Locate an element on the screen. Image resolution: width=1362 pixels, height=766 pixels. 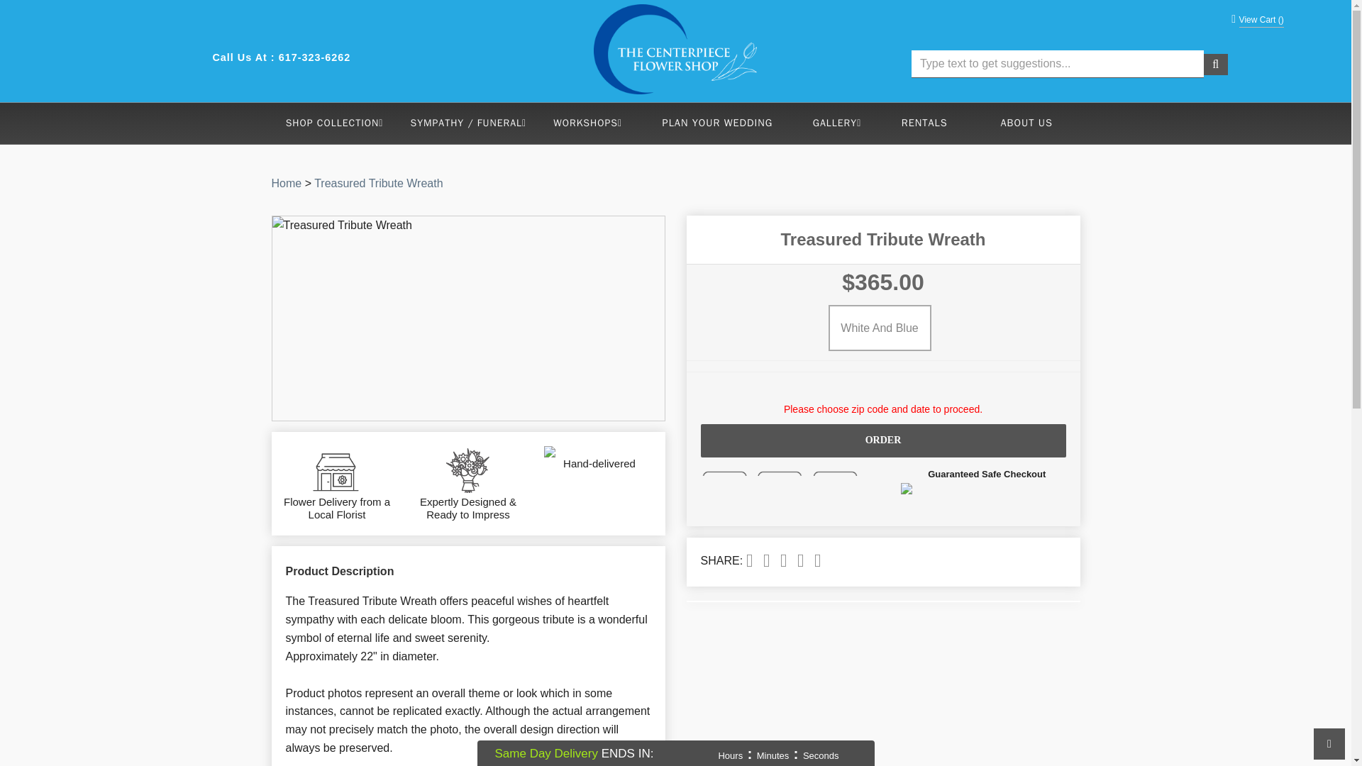
WORKSHOPS is located at coordinates (587, 123).